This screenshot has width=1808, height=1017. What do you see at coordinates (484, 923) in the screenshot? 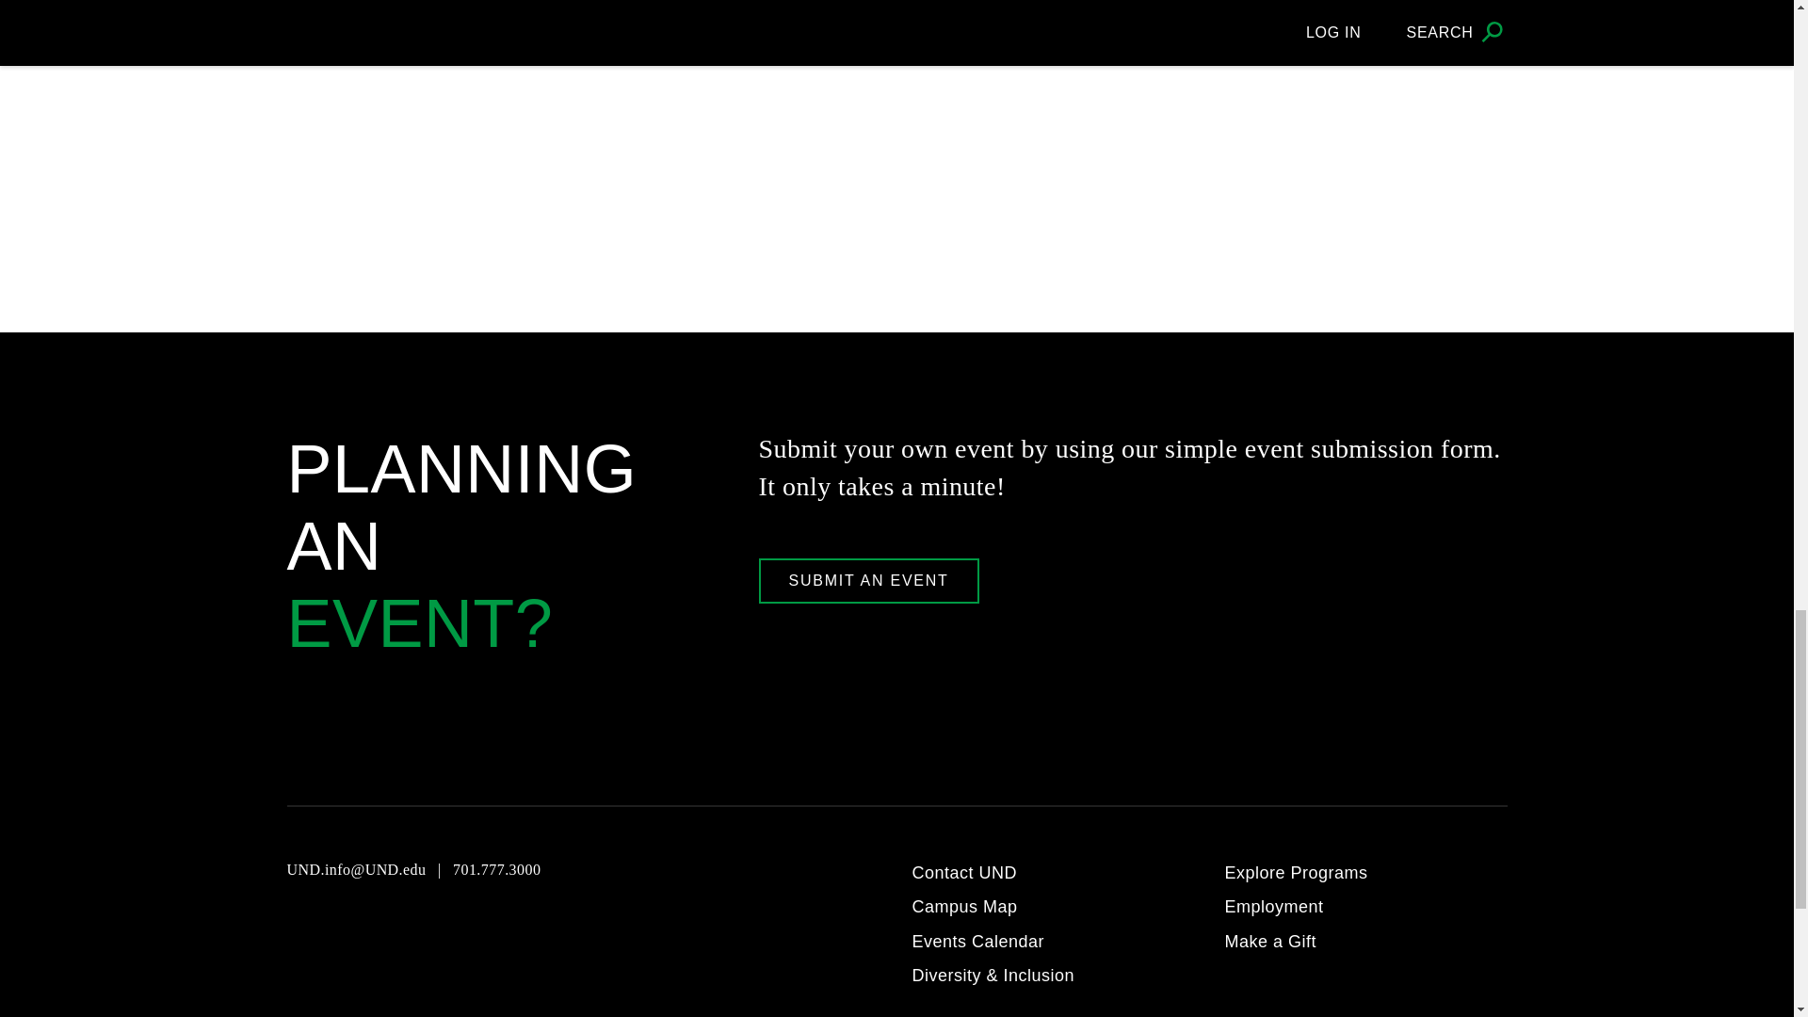
I see `LinkedIn` at bounding box center [484, 923].